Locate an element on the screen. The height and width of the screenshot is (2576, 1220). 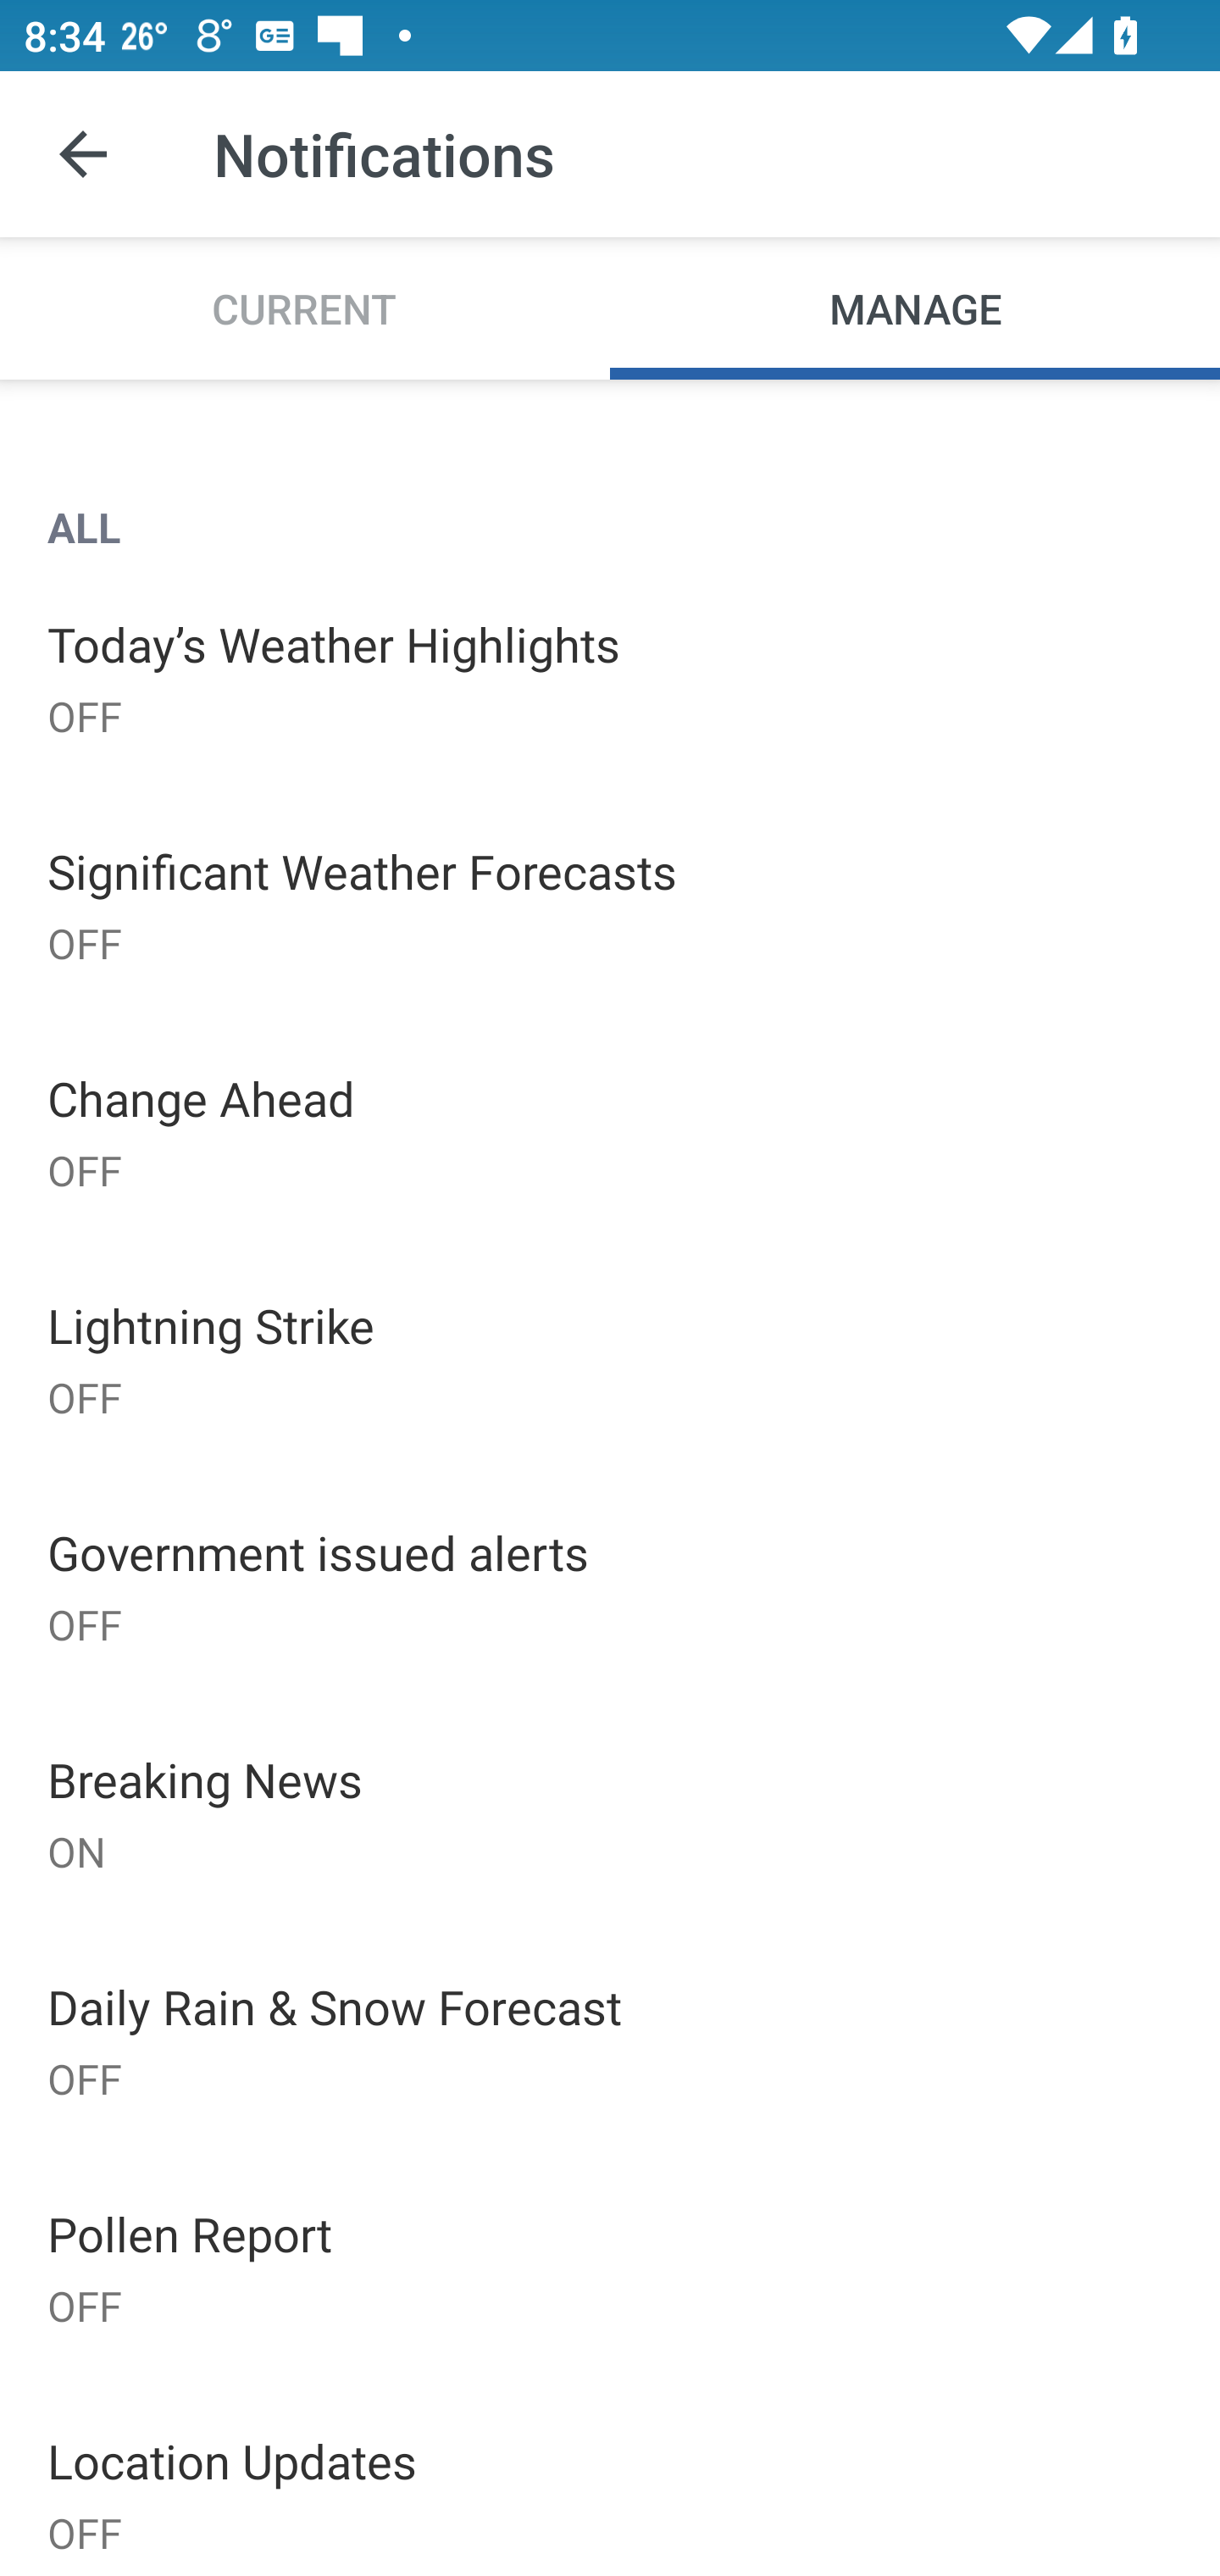
Lightning Strike OFF is located at coordinates (610, 1359).